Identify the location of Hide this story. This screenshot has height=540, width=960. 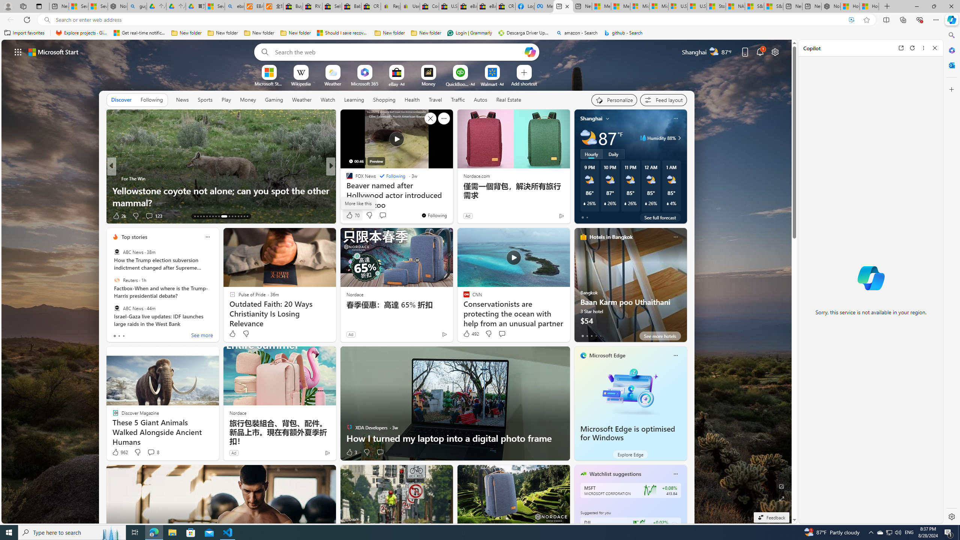
(430, 118).